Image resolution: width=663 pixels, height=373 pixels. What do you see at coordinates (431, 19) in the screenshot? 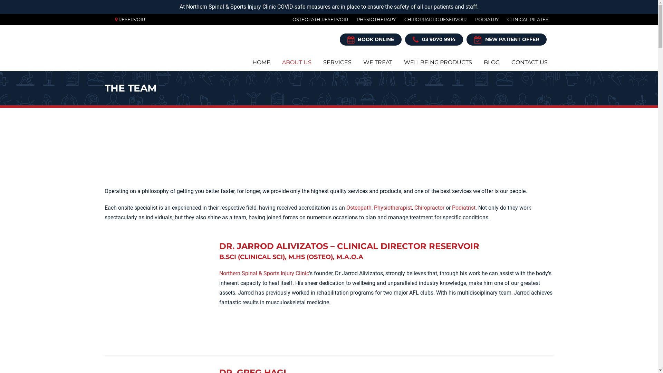
I see `CHIROPRACTIC RESERVOIR` at bounding box center [431, 19].